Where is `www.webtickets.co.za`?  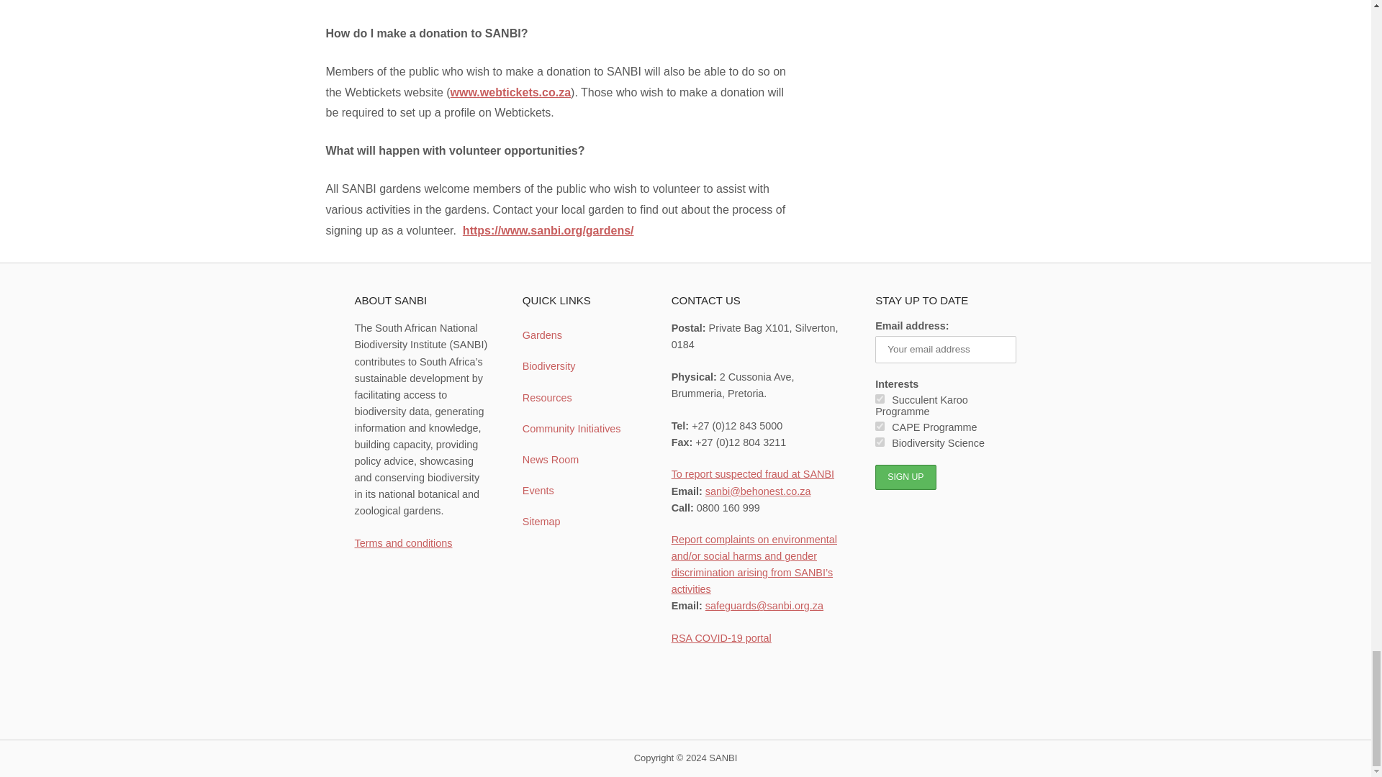 www.webtickets.co.za is located at coordinates (510, 92).